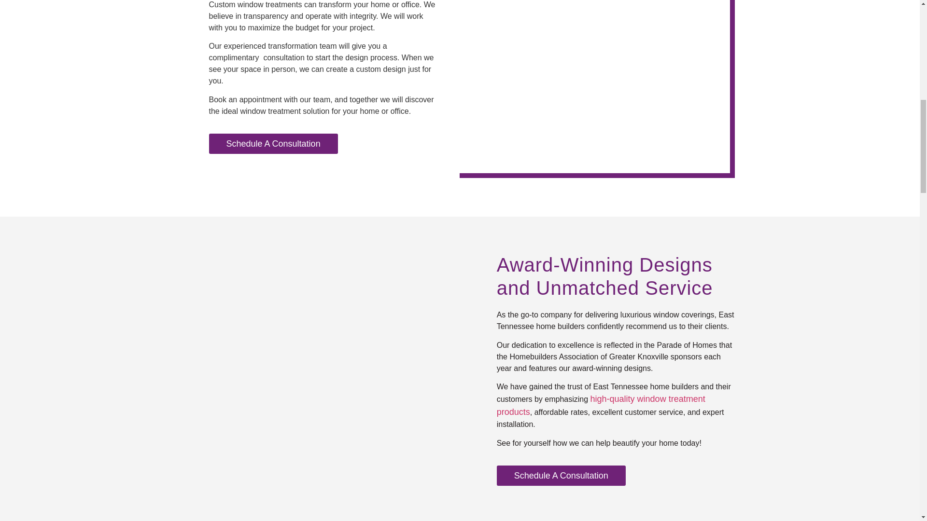 The width and height of the screenshot is (927, 521). What do you see at coordinates (601, 405) in the screenshot?
I see `High-quality window treatment products in Knoxville TN` at bounding box center [601, 405].